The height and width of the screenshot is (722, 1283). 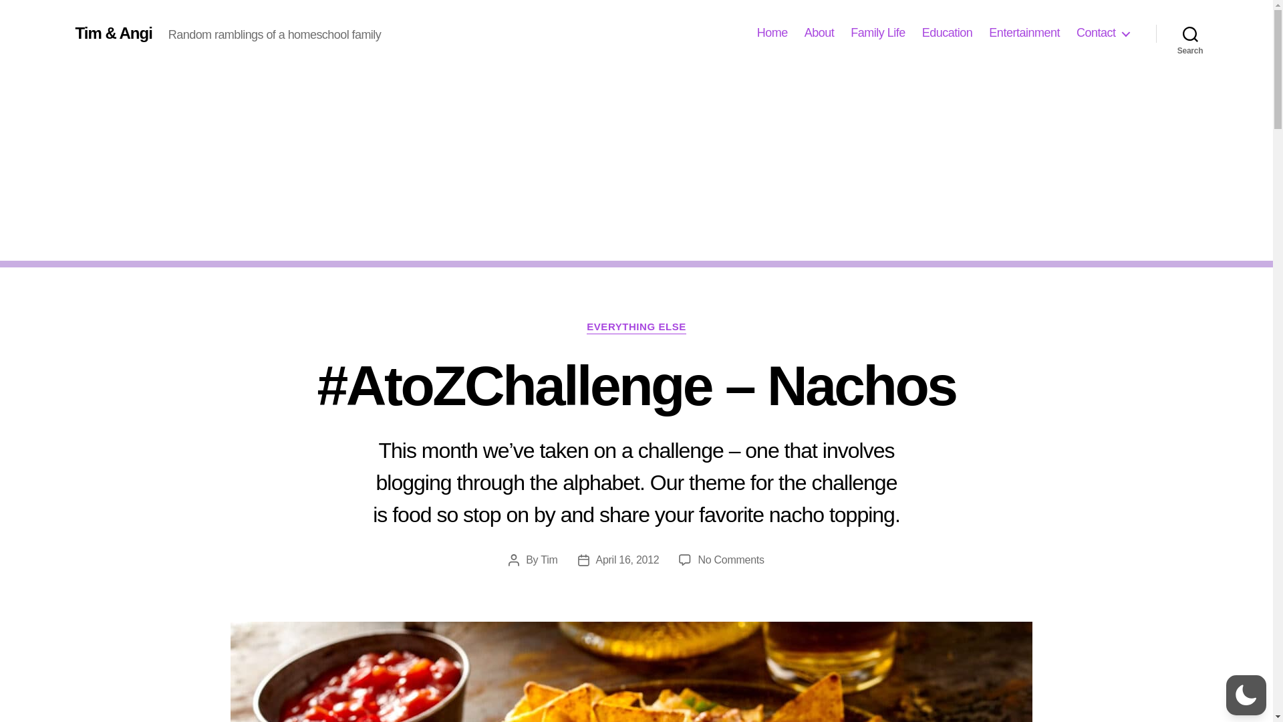 What do you see at coordinates (878, 33) in the screenshot?
I see `Family Life` at bounding box center [878, 33].